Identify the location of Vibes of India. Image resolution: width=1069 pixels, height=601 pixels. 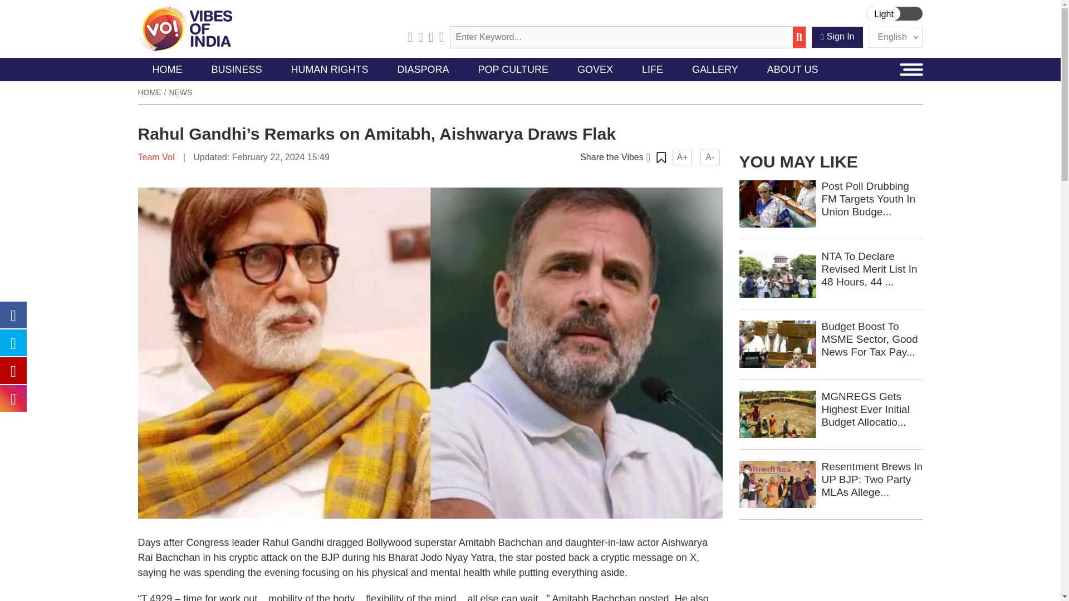
(185, 28).